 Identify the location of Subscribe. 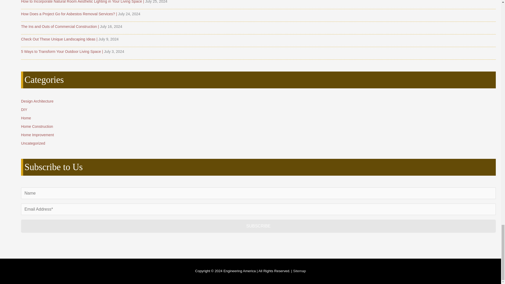
(258, 226).